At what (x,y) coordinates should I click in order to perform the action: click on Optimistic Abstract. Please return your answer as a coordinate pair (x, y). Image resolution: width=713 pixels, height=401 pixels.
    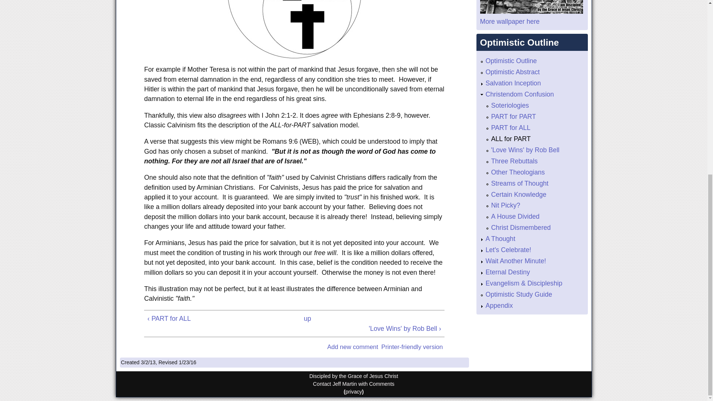
    Looking at the image, I should click on (512, 72).